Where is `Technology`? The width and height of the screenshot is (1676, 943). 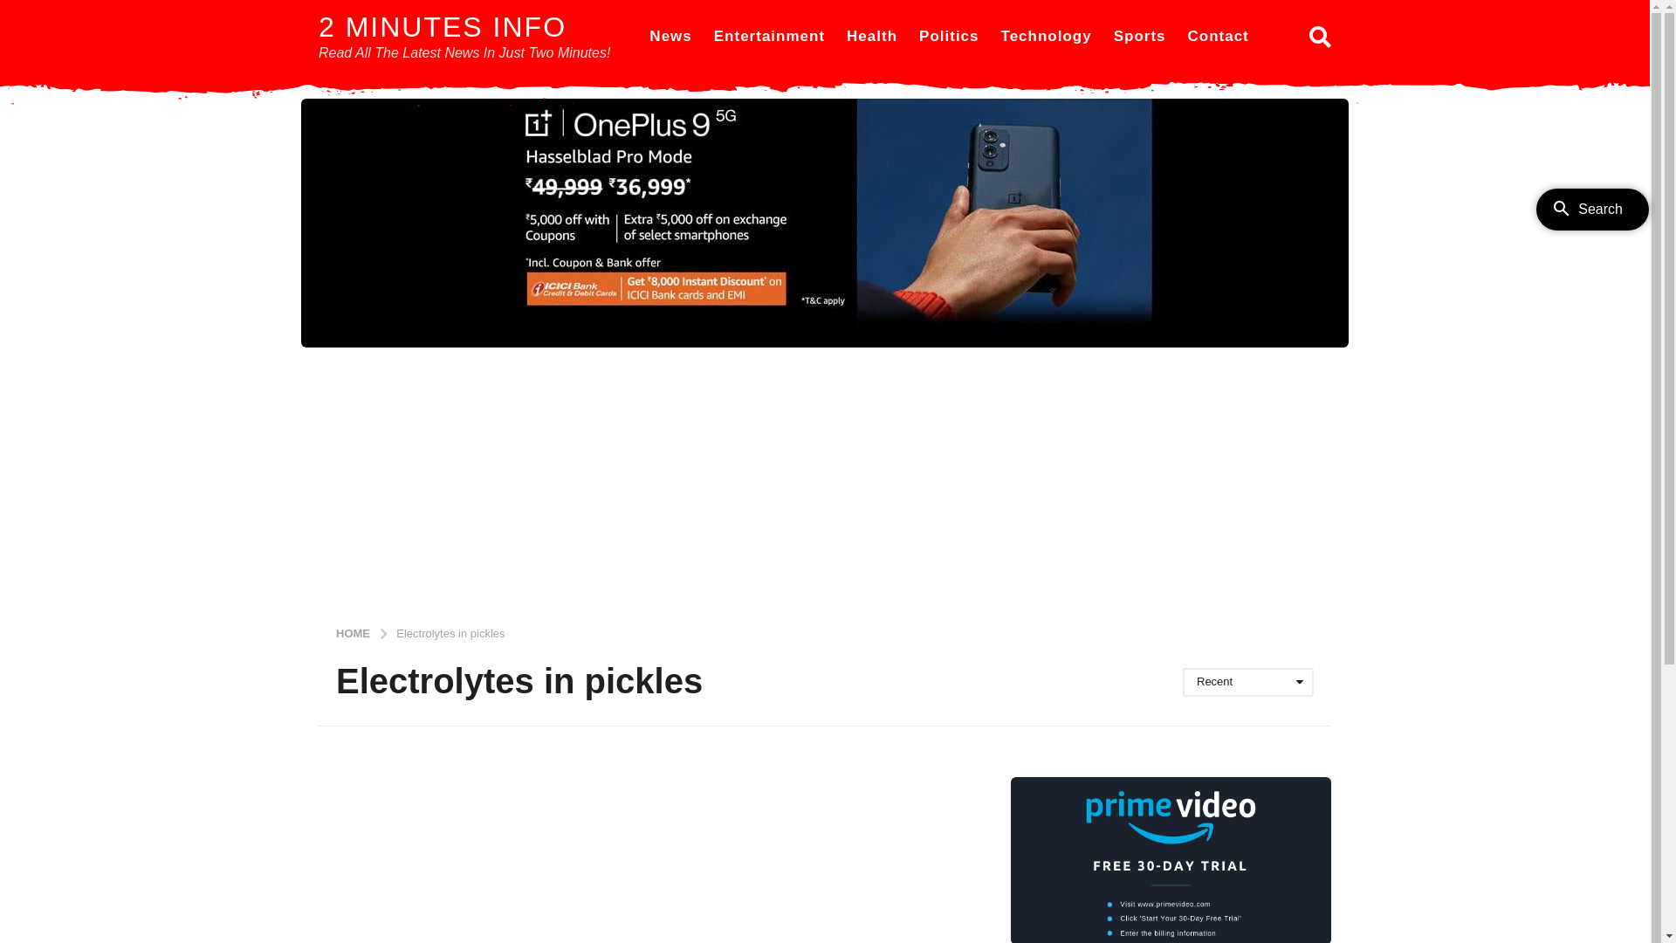 Technology is located at coordinates (1047, 37).